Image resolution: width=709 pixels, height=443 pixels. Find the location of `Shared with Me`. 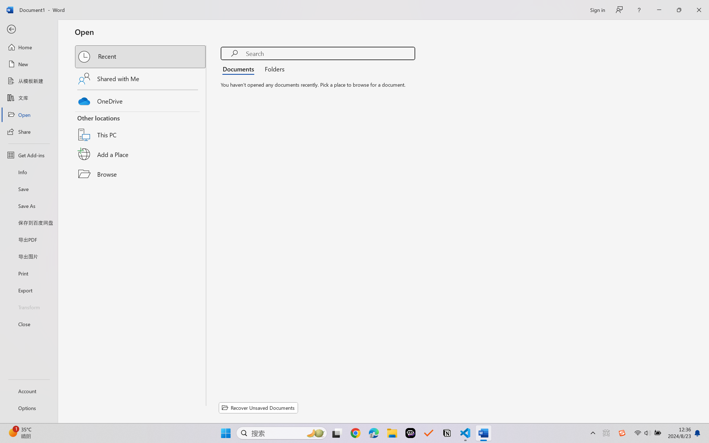

Shared with Me is located at coordinates (141, 79).